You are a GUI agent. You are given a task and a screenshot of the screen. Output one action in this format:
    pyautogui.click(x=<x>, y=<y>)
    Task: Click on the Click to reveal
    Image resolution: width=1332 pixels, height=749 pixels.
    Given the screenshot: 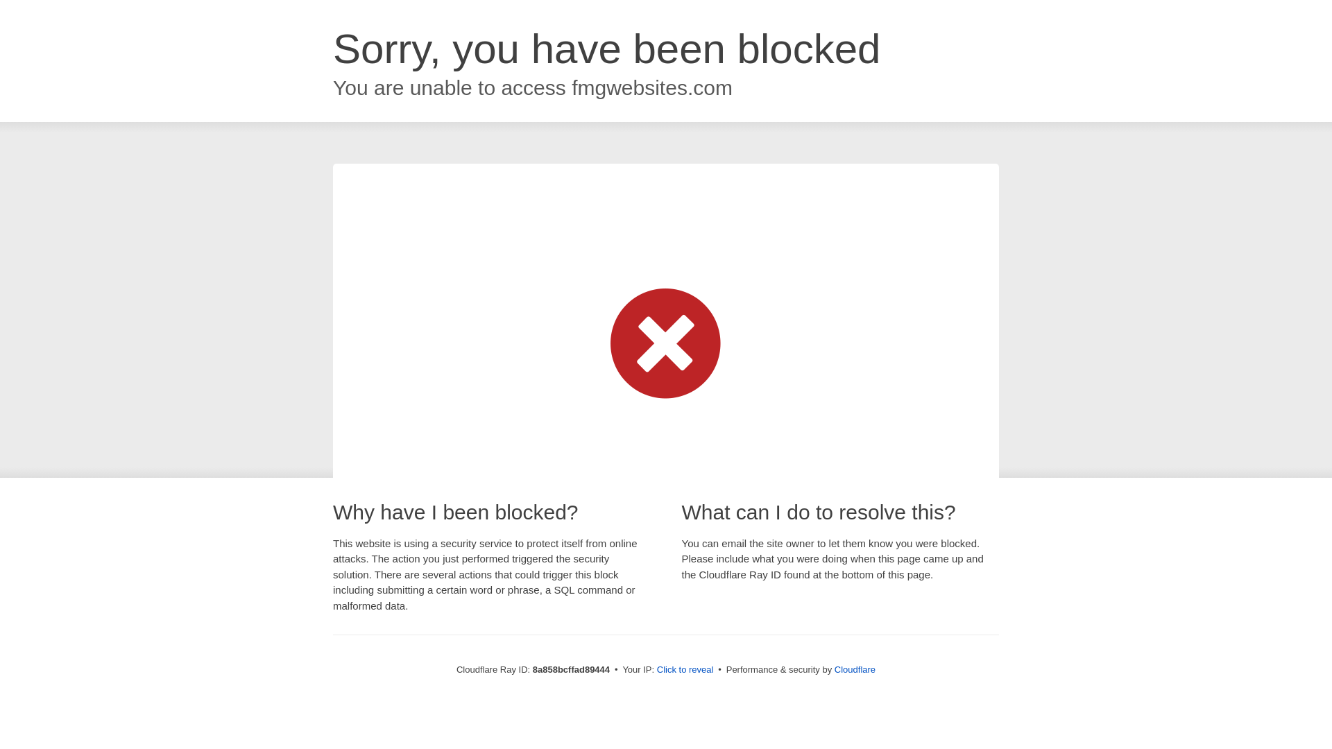 What is the action you would take?
    pyautogui.click(x=685, y=670)
    